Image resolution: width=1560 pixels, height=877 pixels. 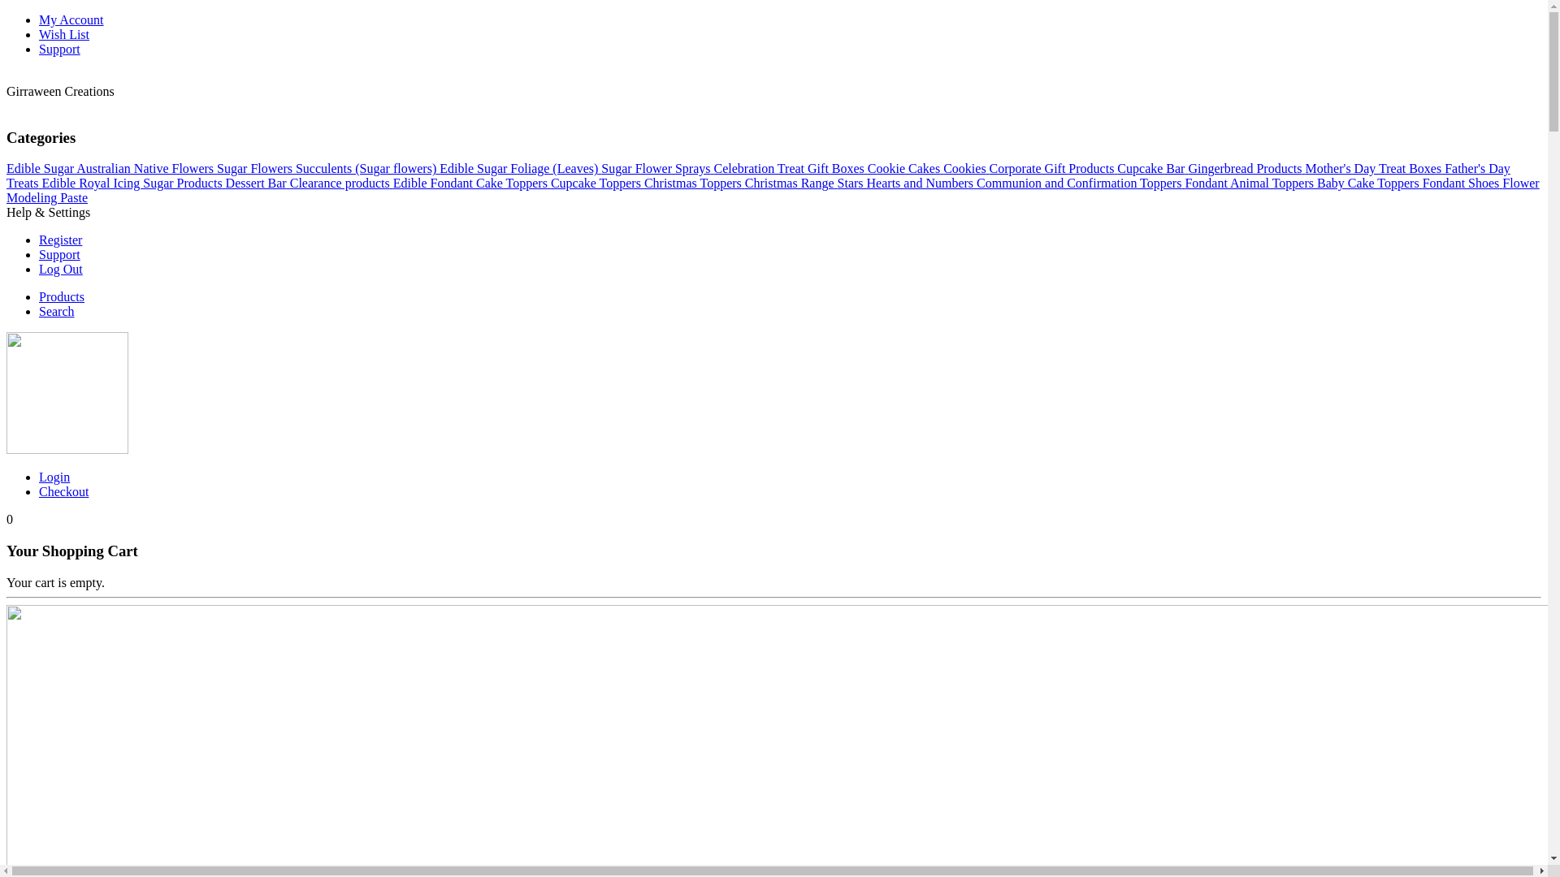 I want to click on Succulents (Sugar flowers), so click(x=367, y=169).